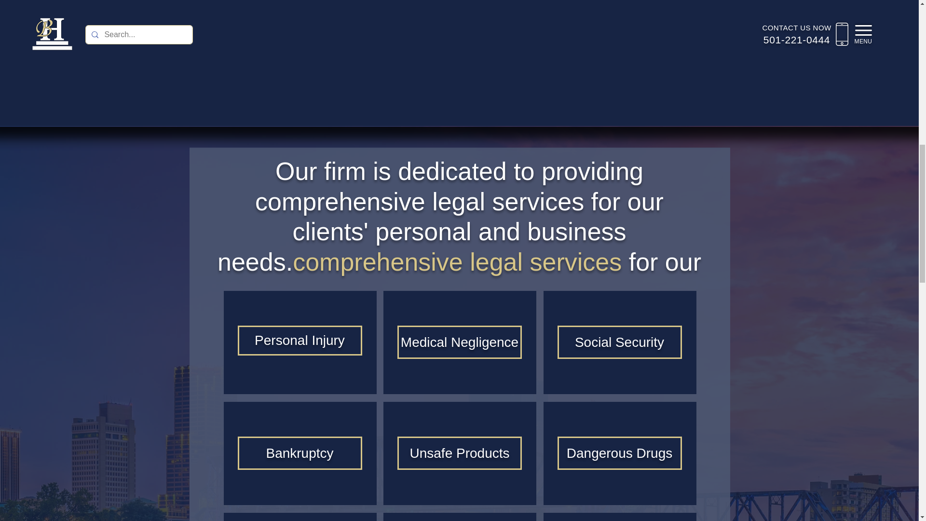  Describe the element at coordinates (300, 453) in the screenshot. I see `Bankruptcy` at that location.